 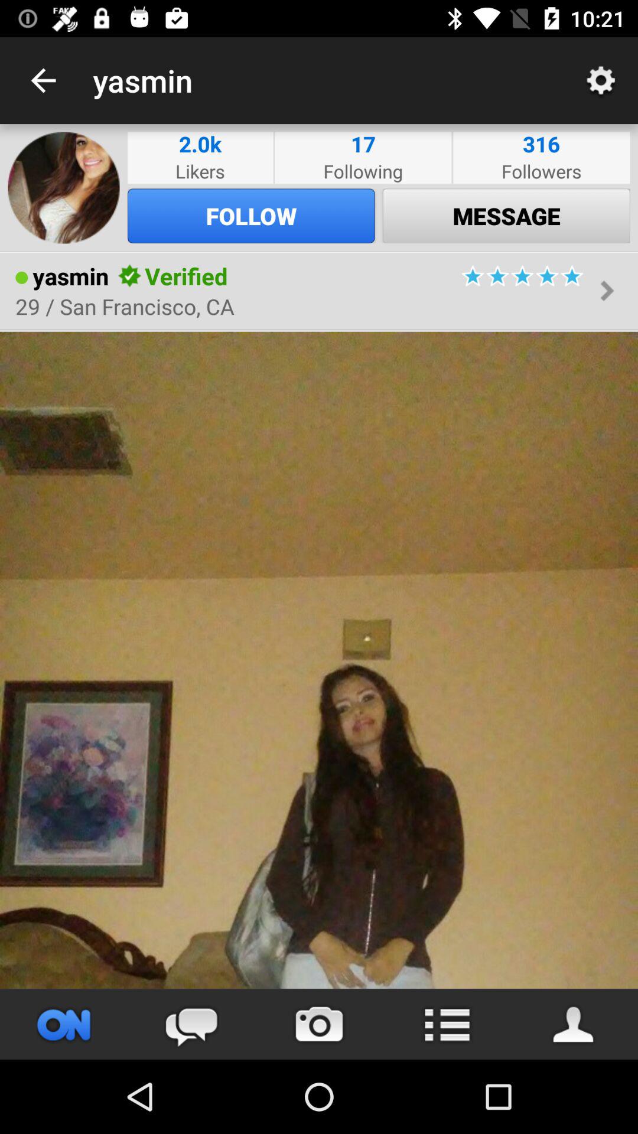 What do you see at coordinates (64, 1024) in the screenshot?
I see `on` at bounding box center [64, 1024].